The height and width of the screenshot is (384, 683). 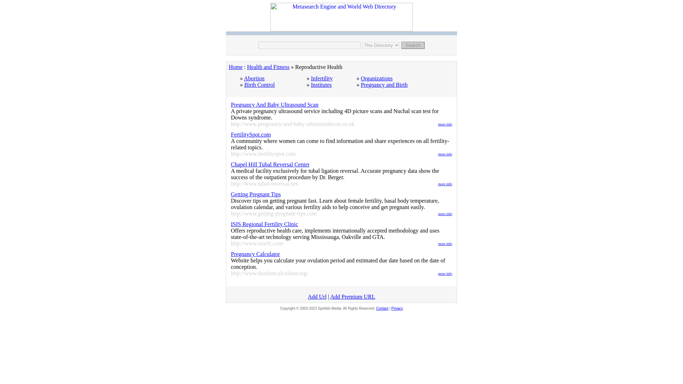 I want to click on more info, so click(x=445, y=213).